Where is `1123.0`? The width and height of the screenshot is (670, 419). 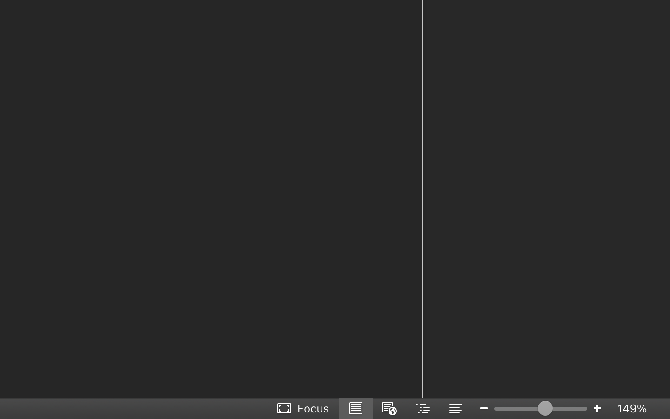 1123.0 is located at coordinates (541, 408).